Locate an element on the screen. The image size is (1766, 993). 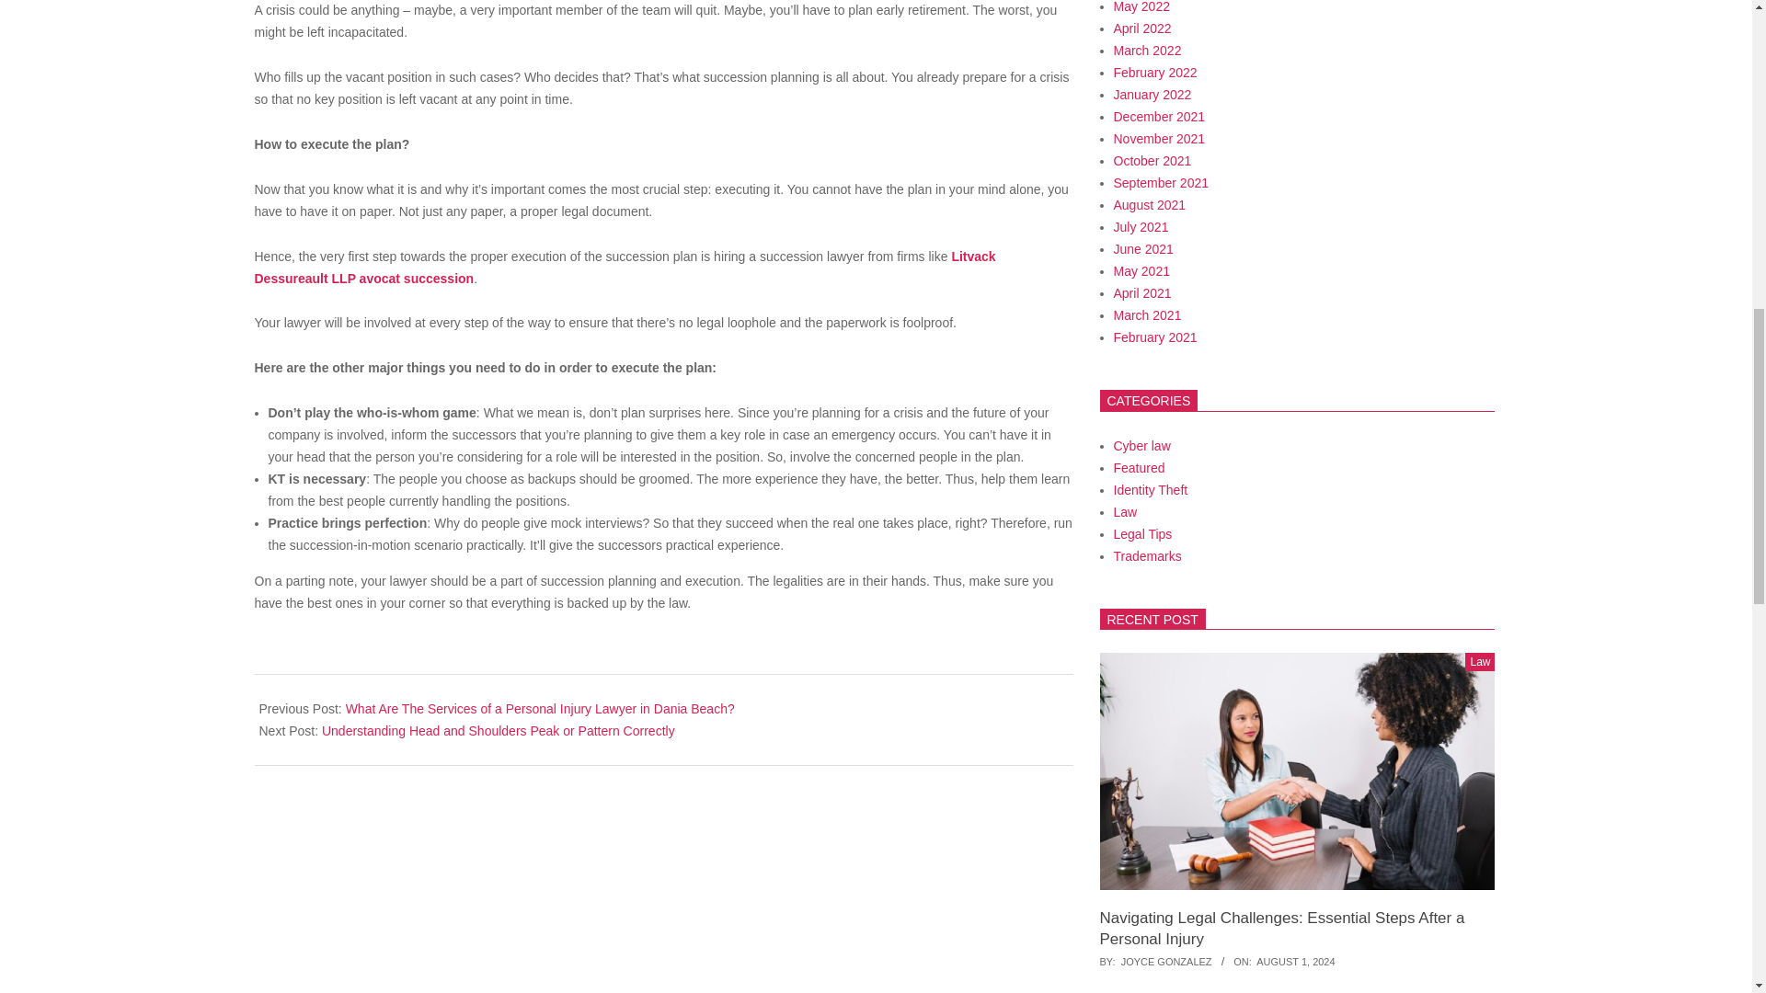
Thursday, August 1, 2024, 2:10 pm is located at coordinates (1295, 962).